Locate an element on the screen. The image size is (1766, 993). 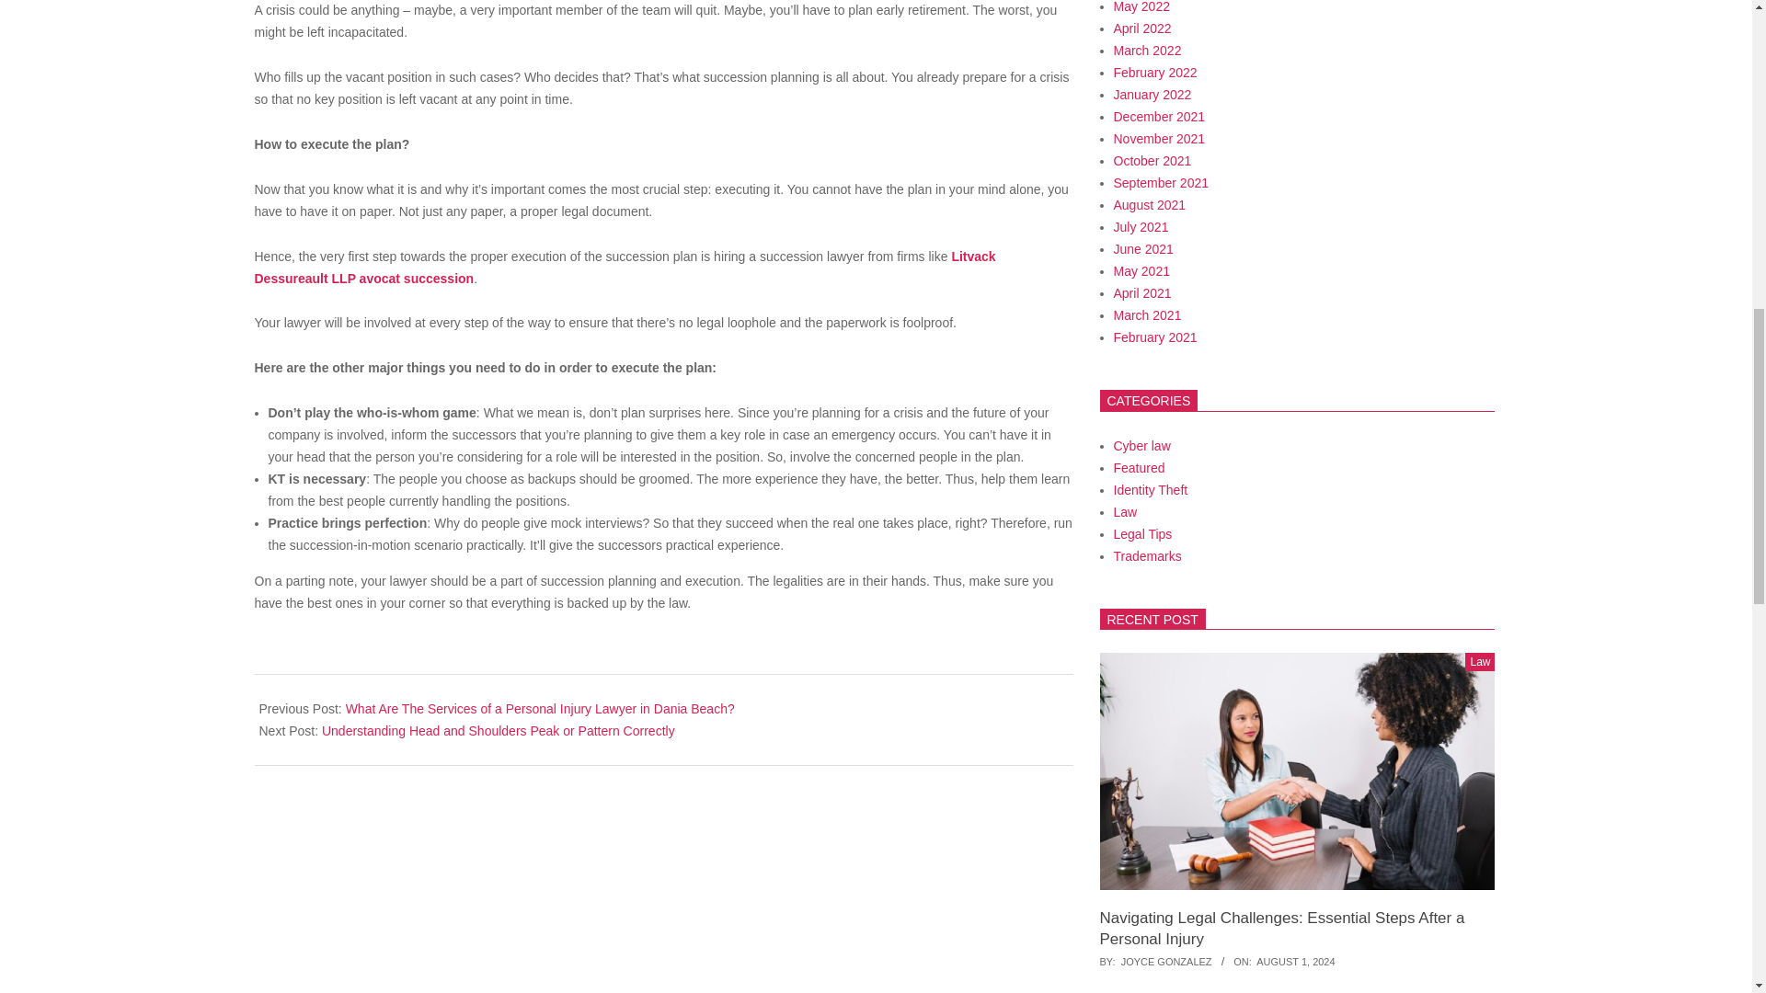
Thursday, August 1, 2024, 2:10 pm is located at coordinates (1295, 962).